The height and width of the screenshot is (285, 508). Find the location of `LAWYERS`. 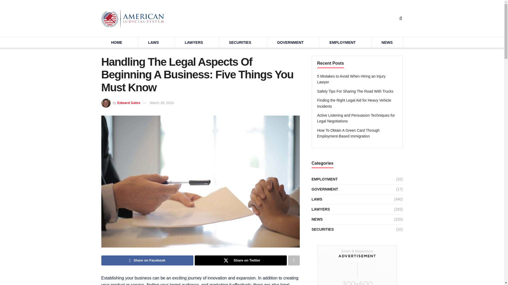

LAWYERS is located at coordinates (194, 42).